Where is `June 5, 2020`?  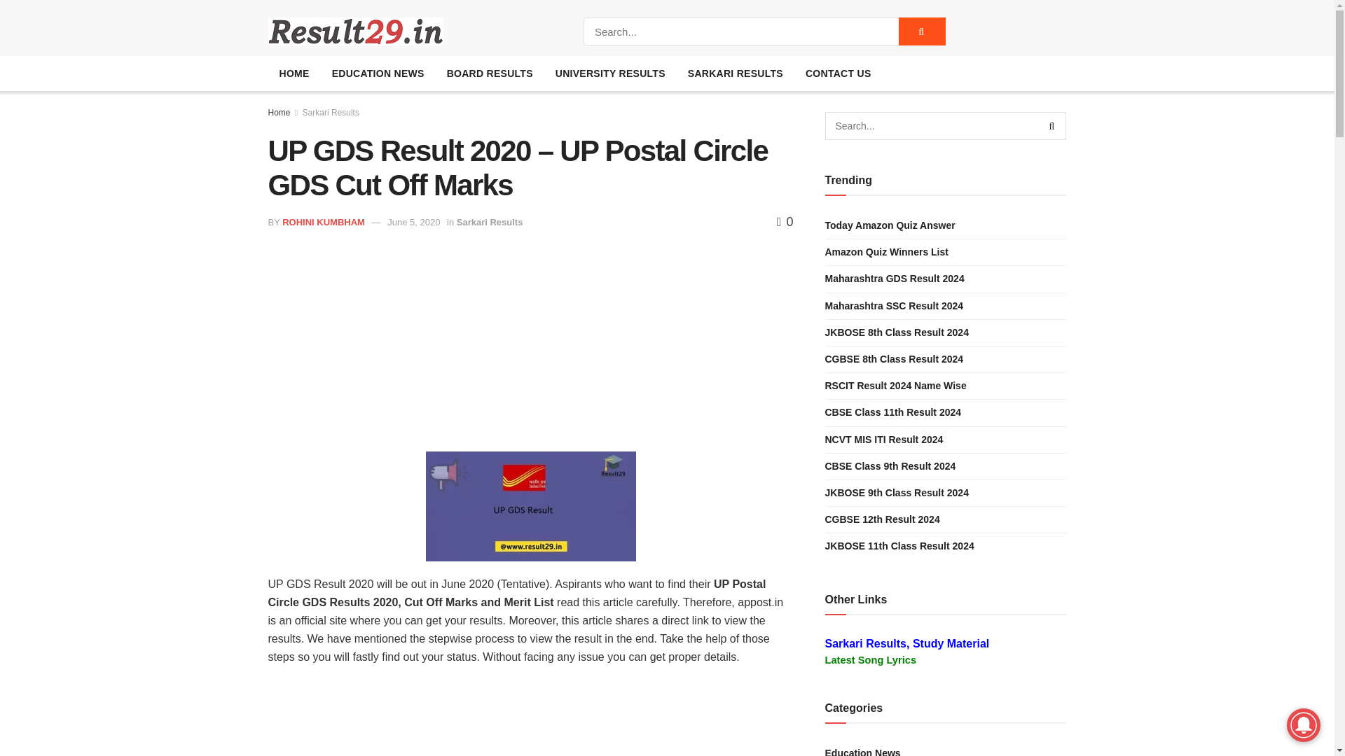 June 5, 2020 is located at coordinates (413, 222).